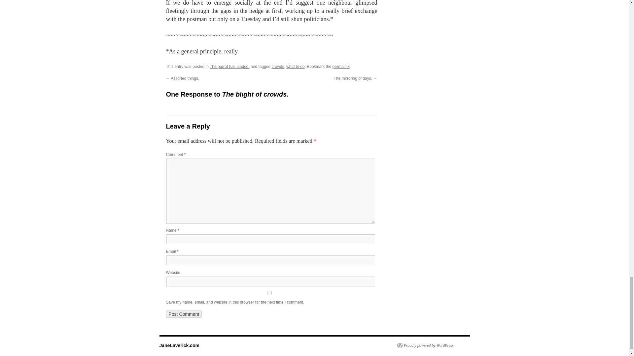  What do you see at coordinates (269, 293) in the screenshot?
I see `yes` at bounding box center [269, 293].